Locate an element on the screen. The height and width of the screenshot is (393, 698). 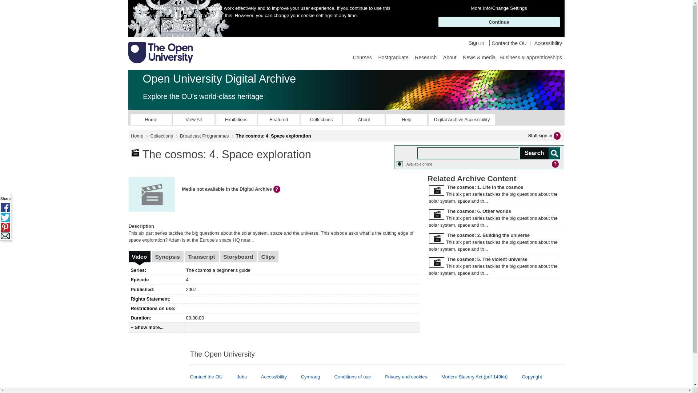
Collections is located at coordinates (321, 120).